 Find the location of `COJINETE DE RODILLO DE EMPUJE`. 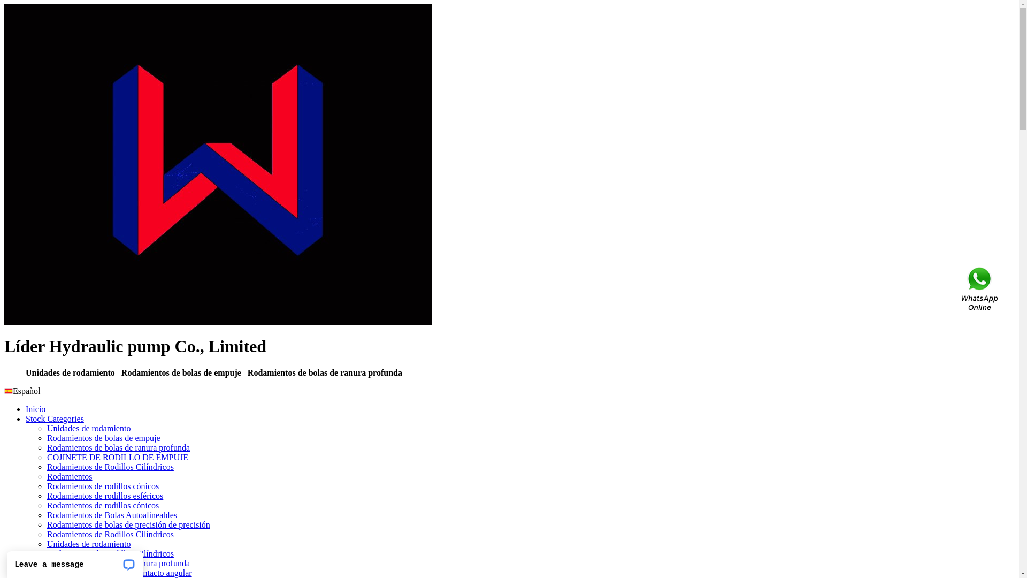

COJINETE DE RODILLO DE EMPUJE is located at coordinates (118, 457).